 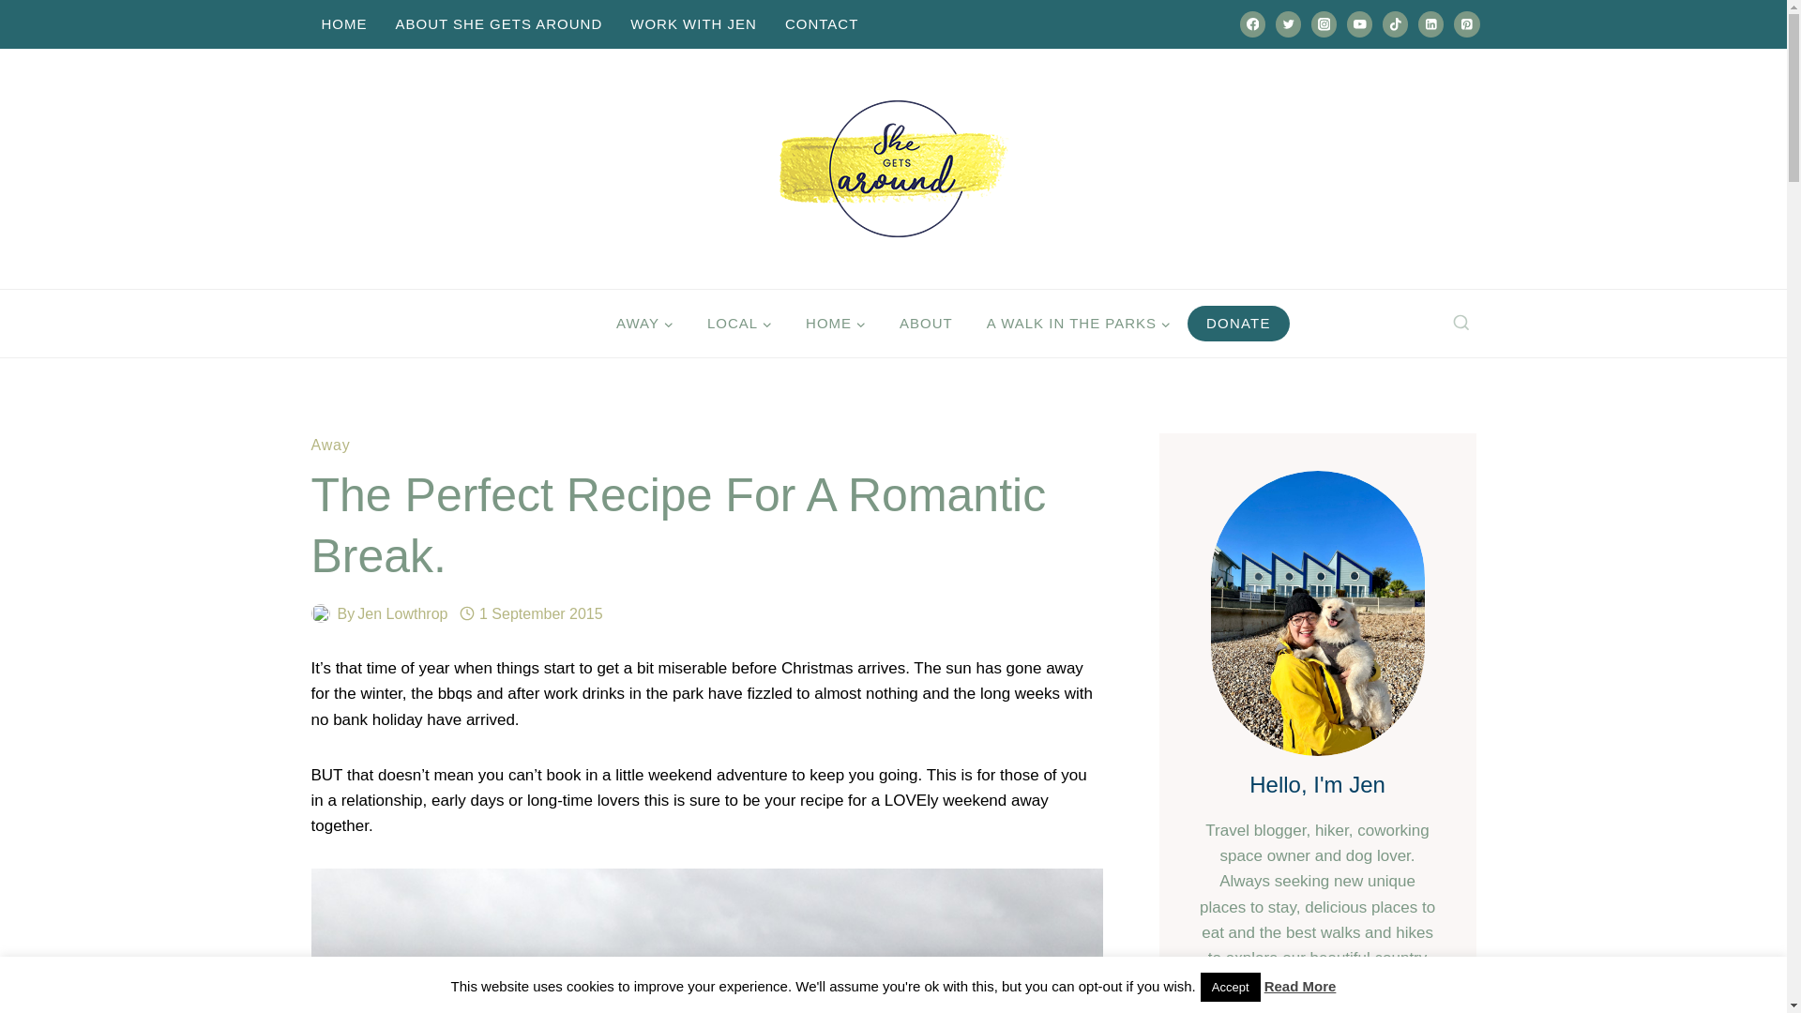 I want to click on HOME, so click(x=345, y=24).